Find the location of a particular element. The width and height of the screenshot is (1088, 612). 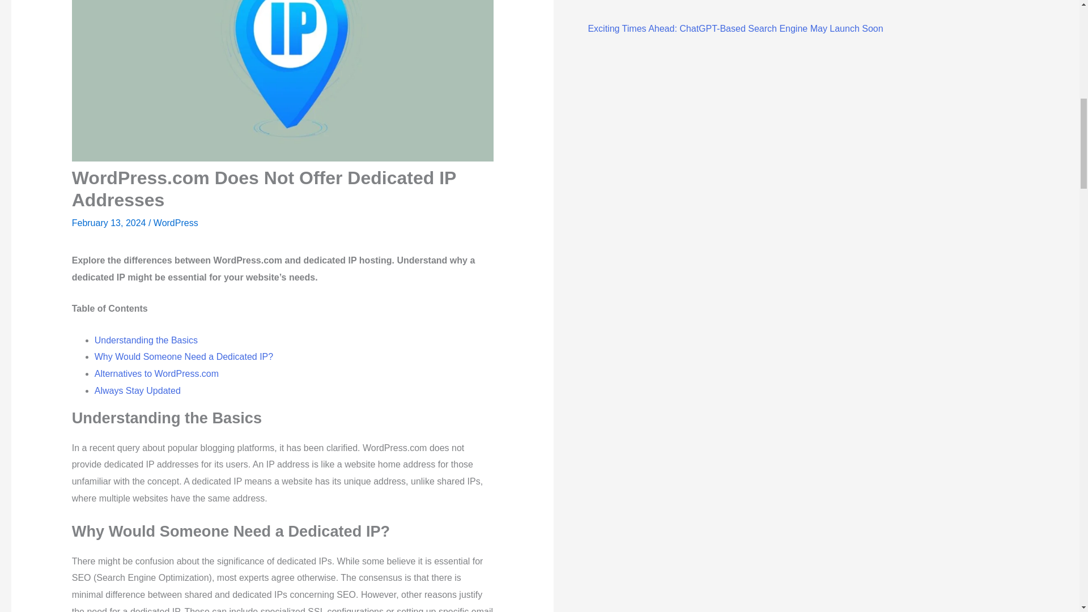

Why Would Someone Need a Dedicated IP? is located at coordinates (184, 357).